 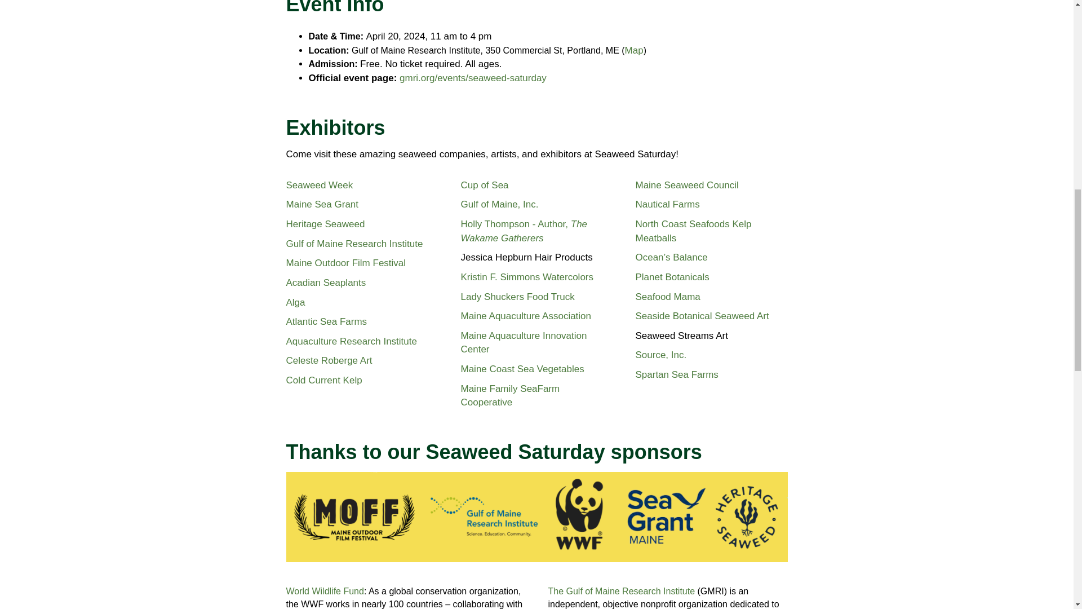 What do you see at coordinates (524, 231) in the screenshot?
I see `Holly Thompson - Author, The Wakame Gatherers` at bounding box center [524, 231].